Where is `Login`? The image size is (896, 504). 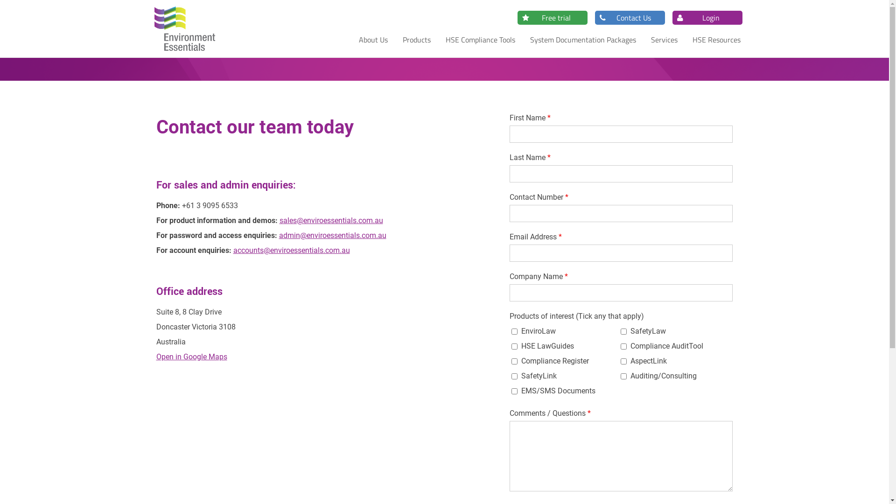
Login is located at coordinates (703, 17).